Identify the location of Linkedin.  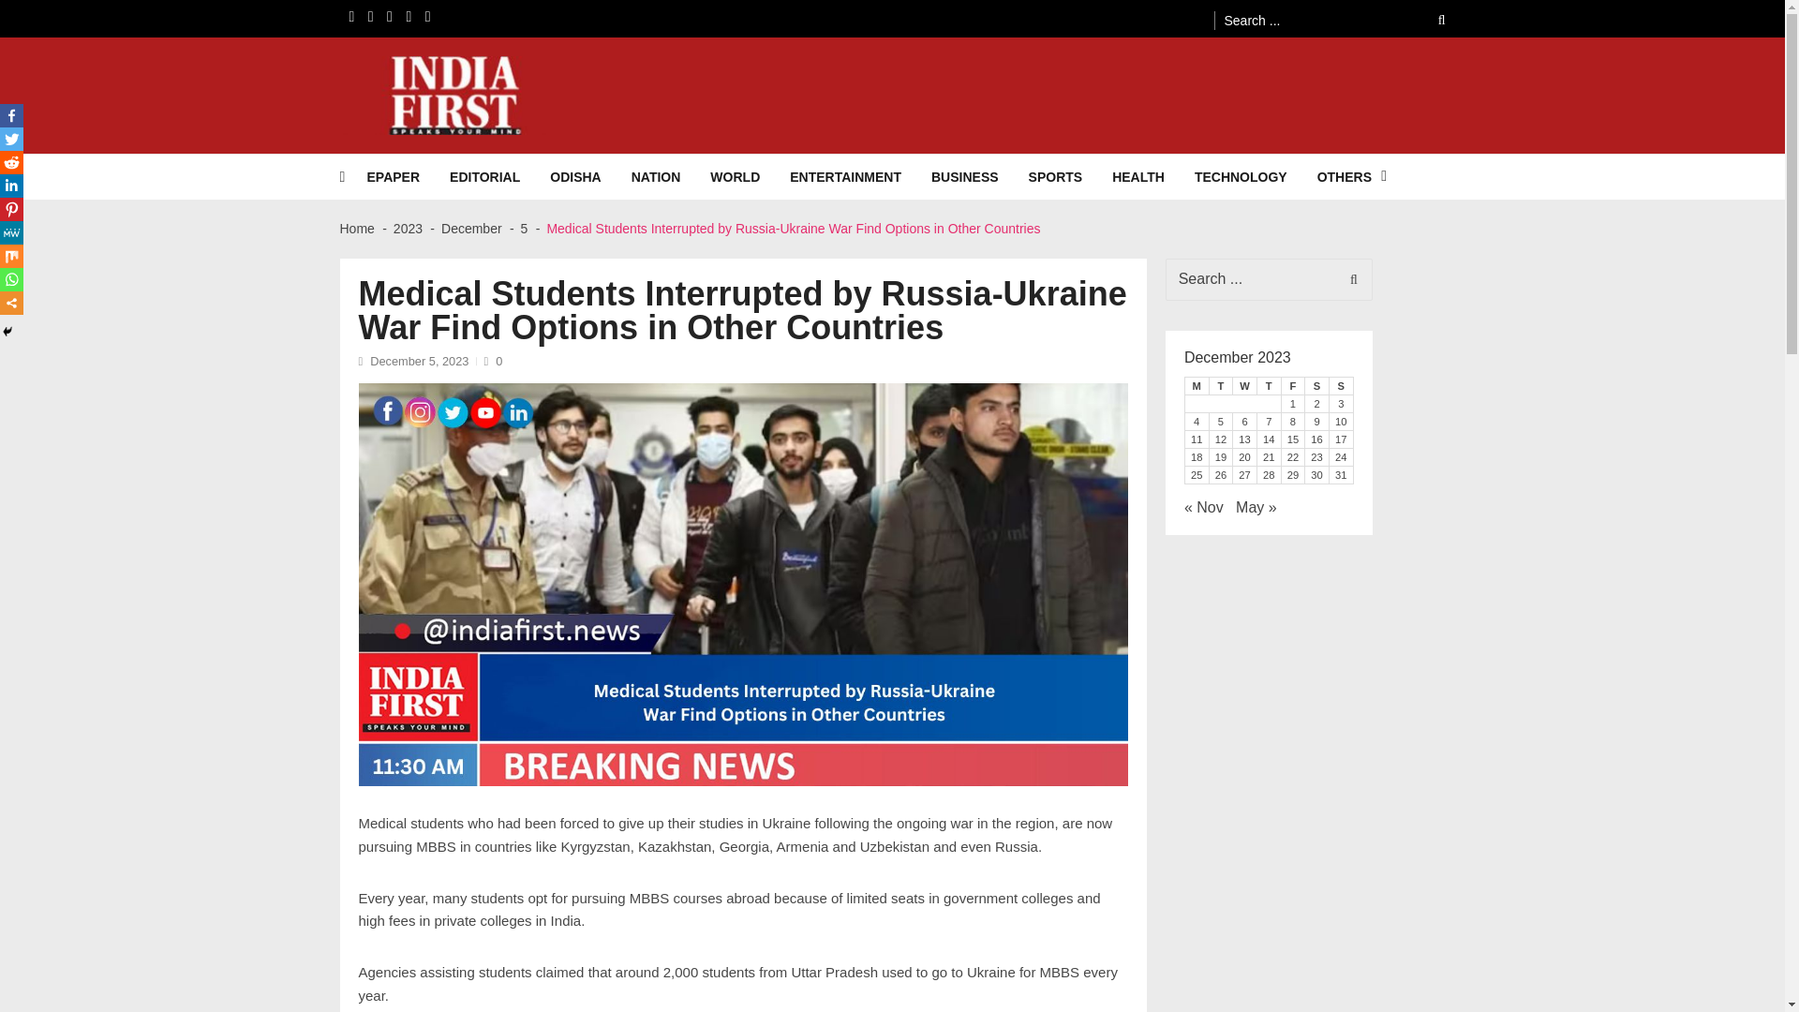
(11, 186).